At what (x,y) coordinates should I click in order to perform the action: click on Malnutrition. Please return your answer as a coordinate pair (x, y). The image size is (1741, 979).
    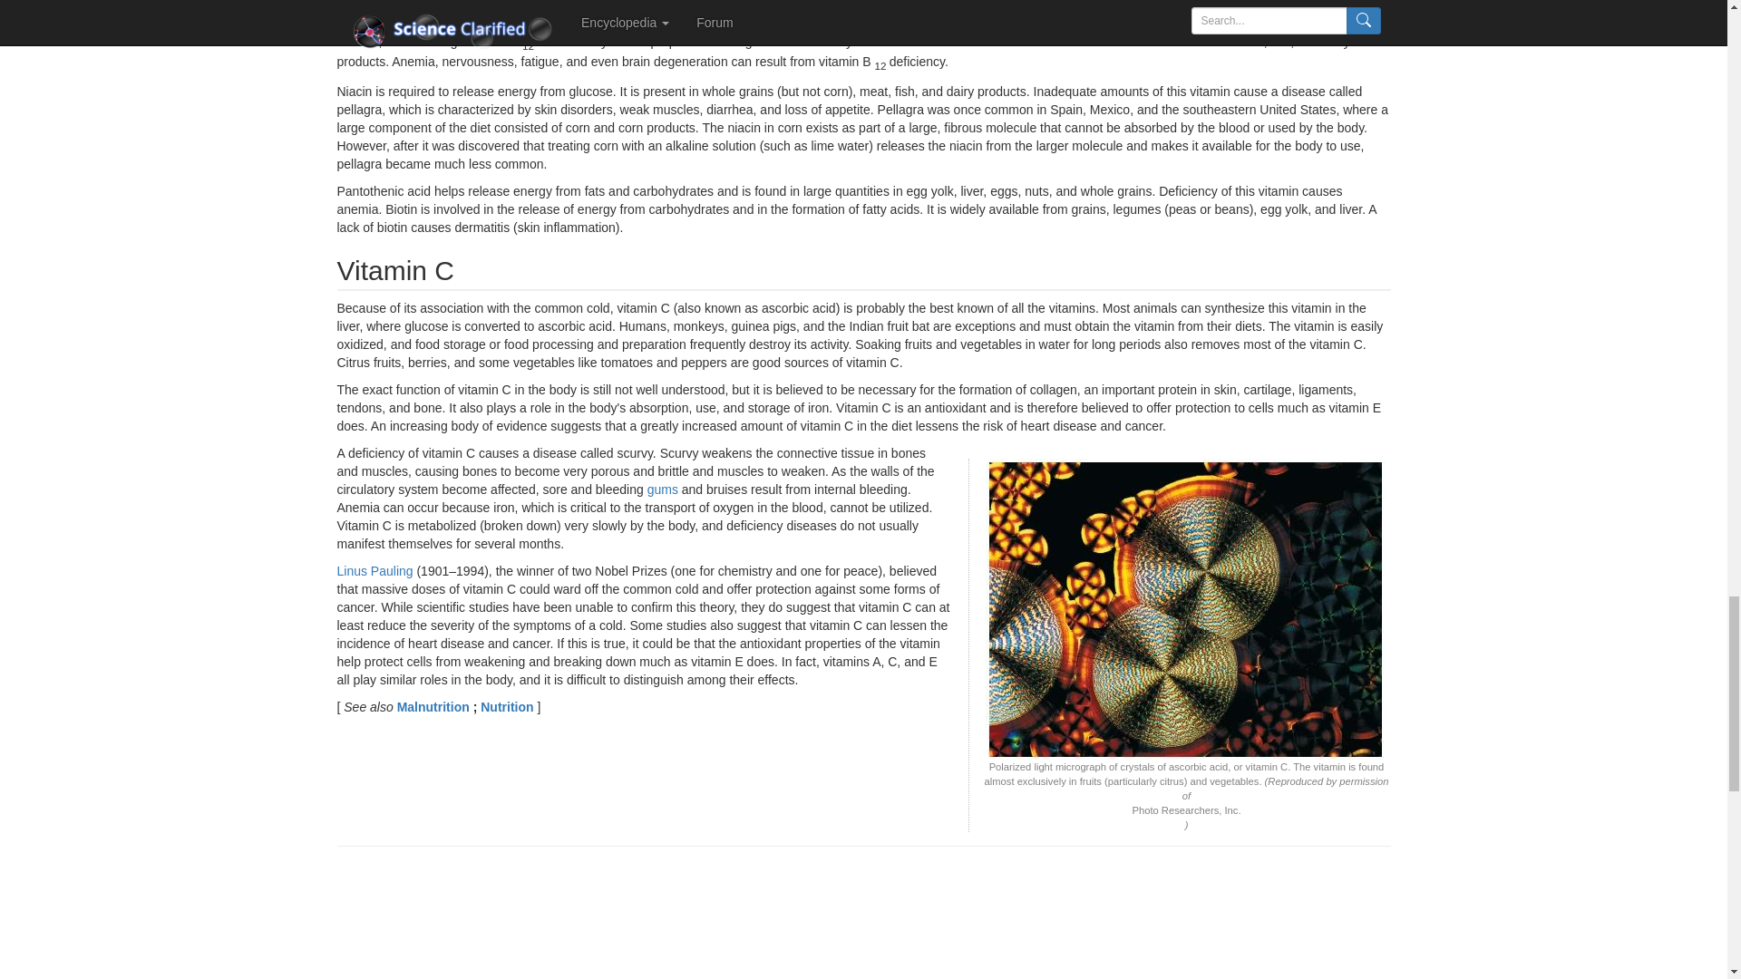
    Looking at the image, I should click on (435, 707).